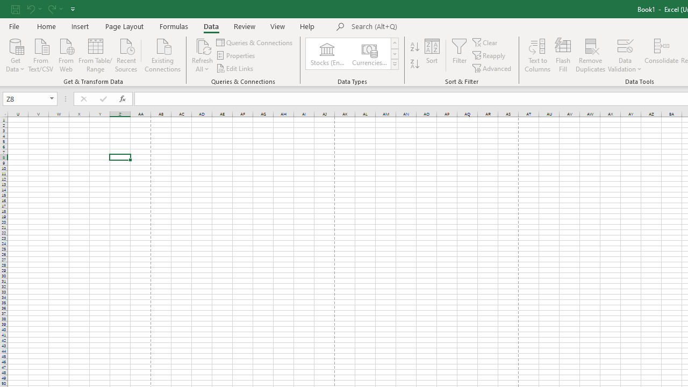 The width and height of the screenshot is (688, 387). What do you see at coordinates (255, 42) in the screenshot?
I see `Queries & Connections` at bounding box center [255, 42].